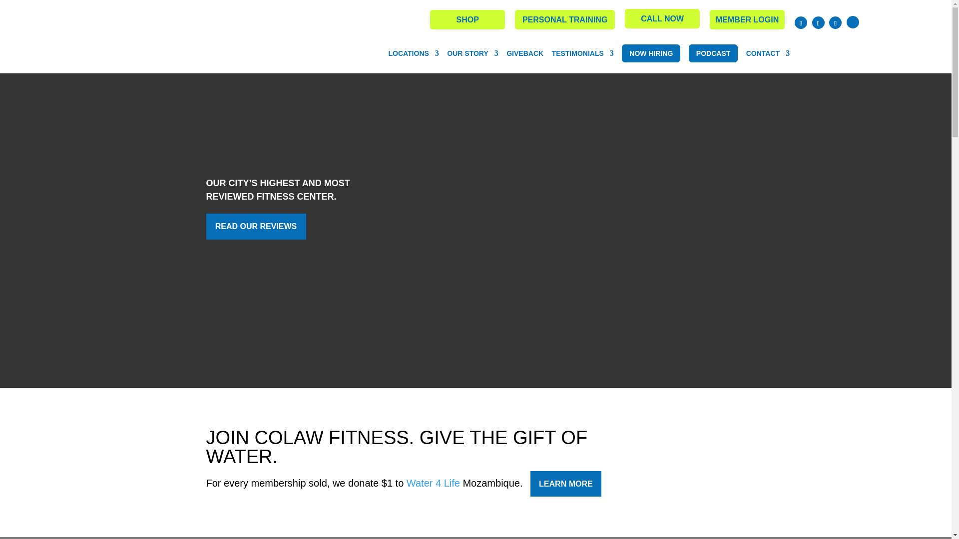 This screenshot has width=959, height=539. I want to click on GIVEBACK, so click(524, 53).